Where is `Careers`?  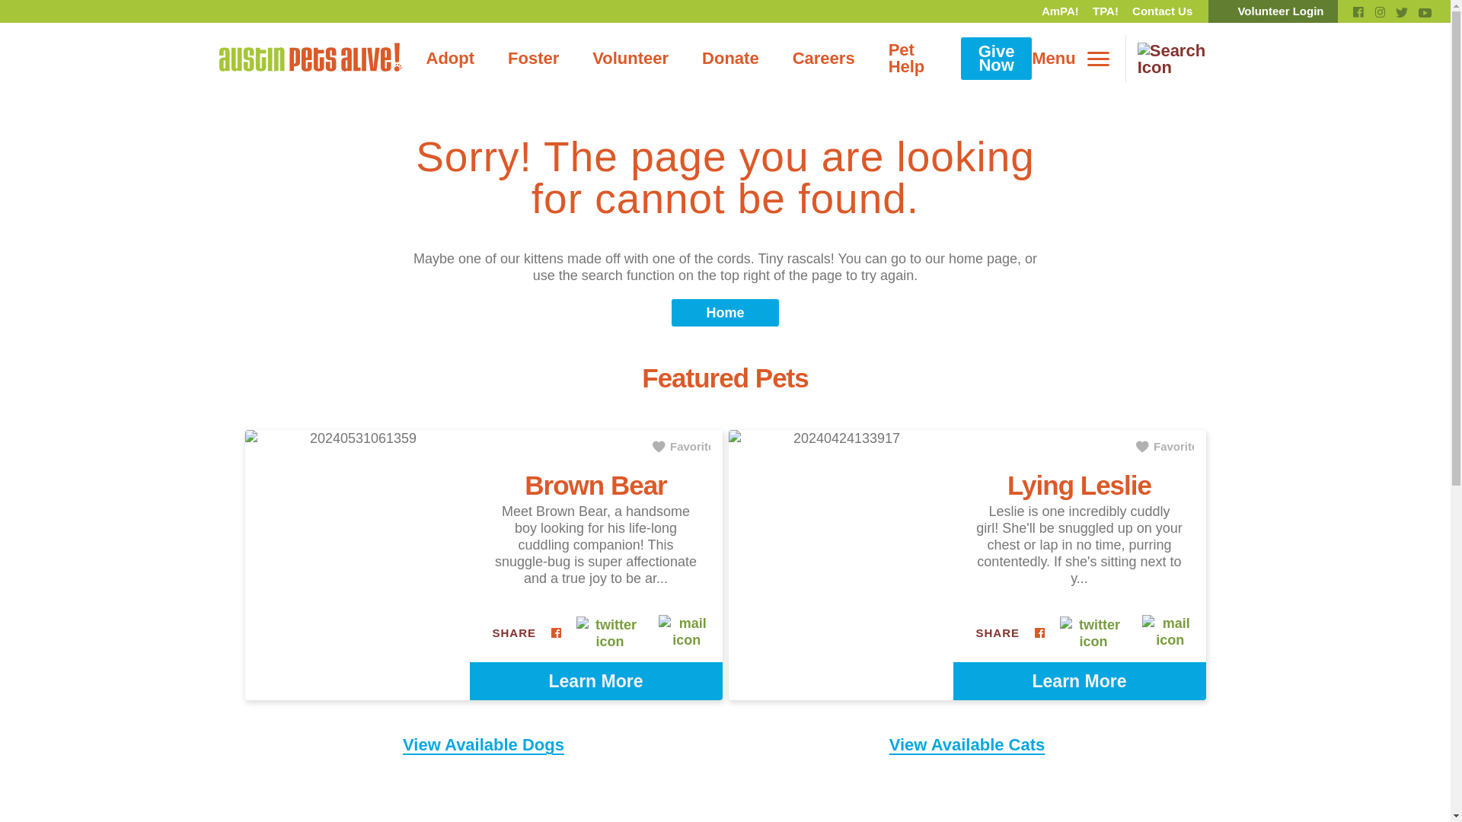
Careers is located at coordinates (824, 59).